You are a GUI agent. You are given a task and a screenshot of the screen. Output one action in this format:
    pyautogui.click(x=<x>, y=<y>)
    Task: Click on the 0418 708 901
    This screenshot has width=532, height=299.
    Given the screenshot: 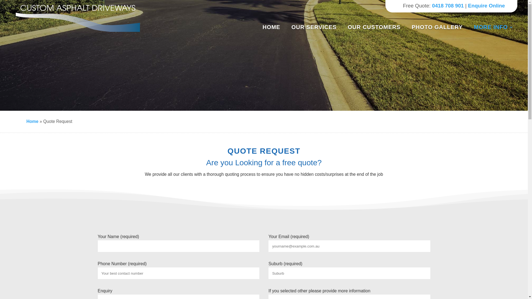 What is the action you would take?
    pyautogui.click(x=448, y=6)
    